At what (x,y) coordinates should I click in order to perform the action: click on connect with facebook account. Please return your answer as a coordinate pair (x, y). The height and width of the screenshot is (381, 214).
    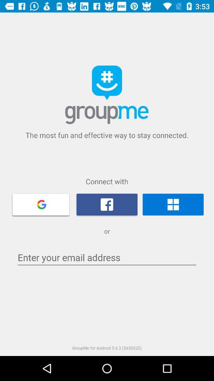
    Looking at the image, I should click on (107, 204).